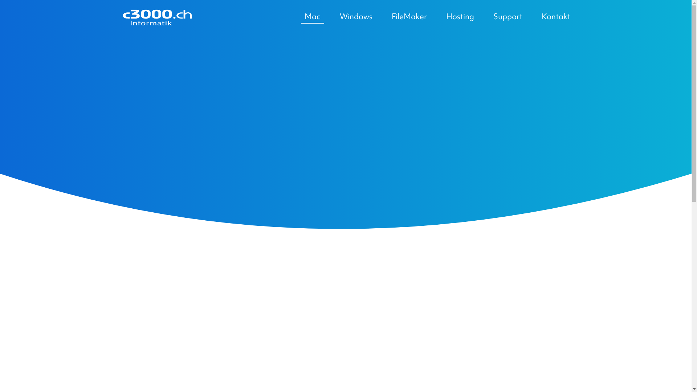 The height and width of the screenshot is (392, 697). I want to click on Support, so click(508, 17).